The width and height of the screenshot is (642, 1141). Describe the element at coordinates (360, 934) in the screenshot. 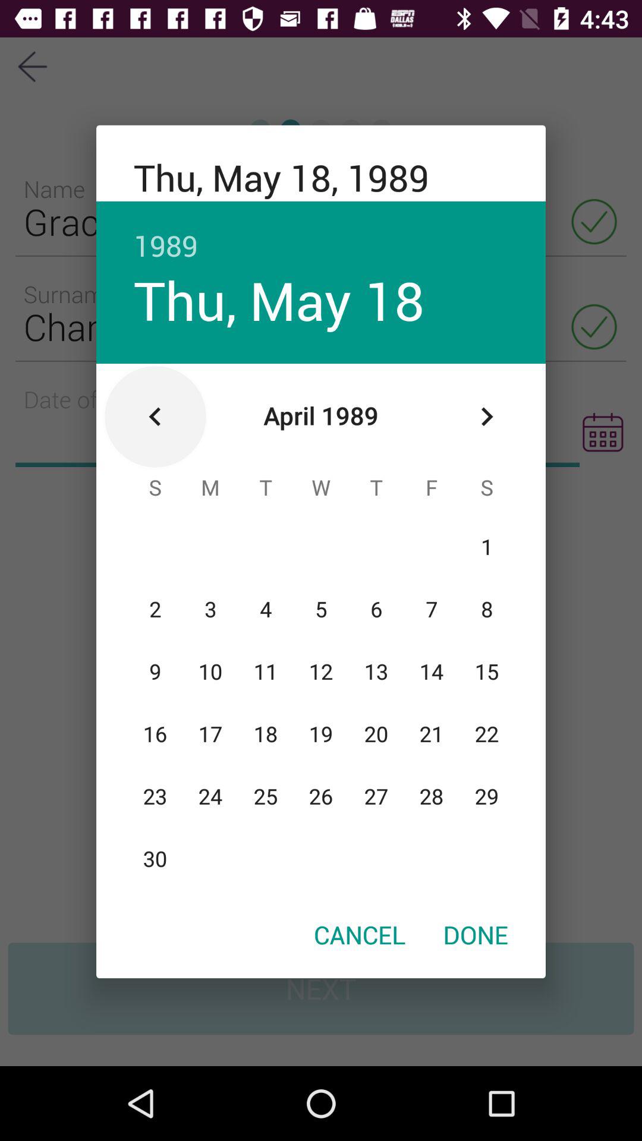

I see `choose cancel icon` at that location.